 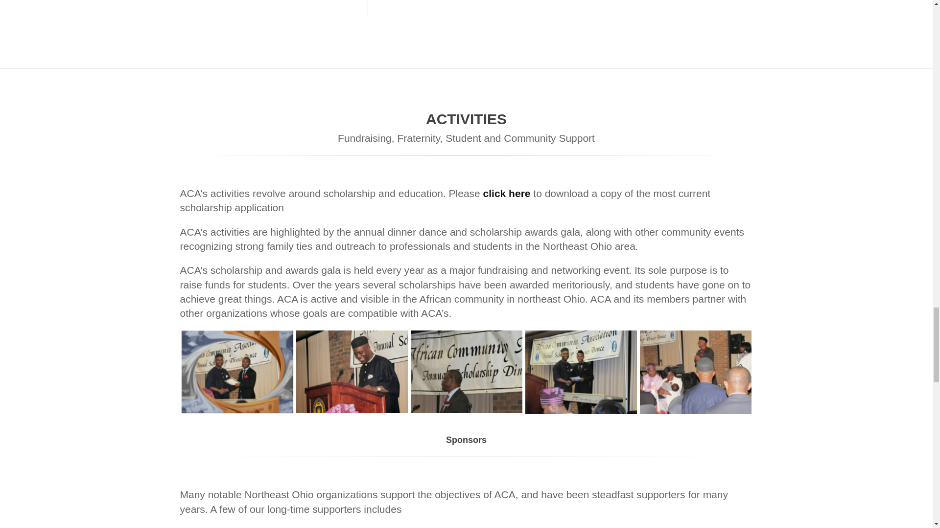 What do you see at coordinates (507, 194) in the screenshot?
I see `click here` at bounding box center [507, 194].